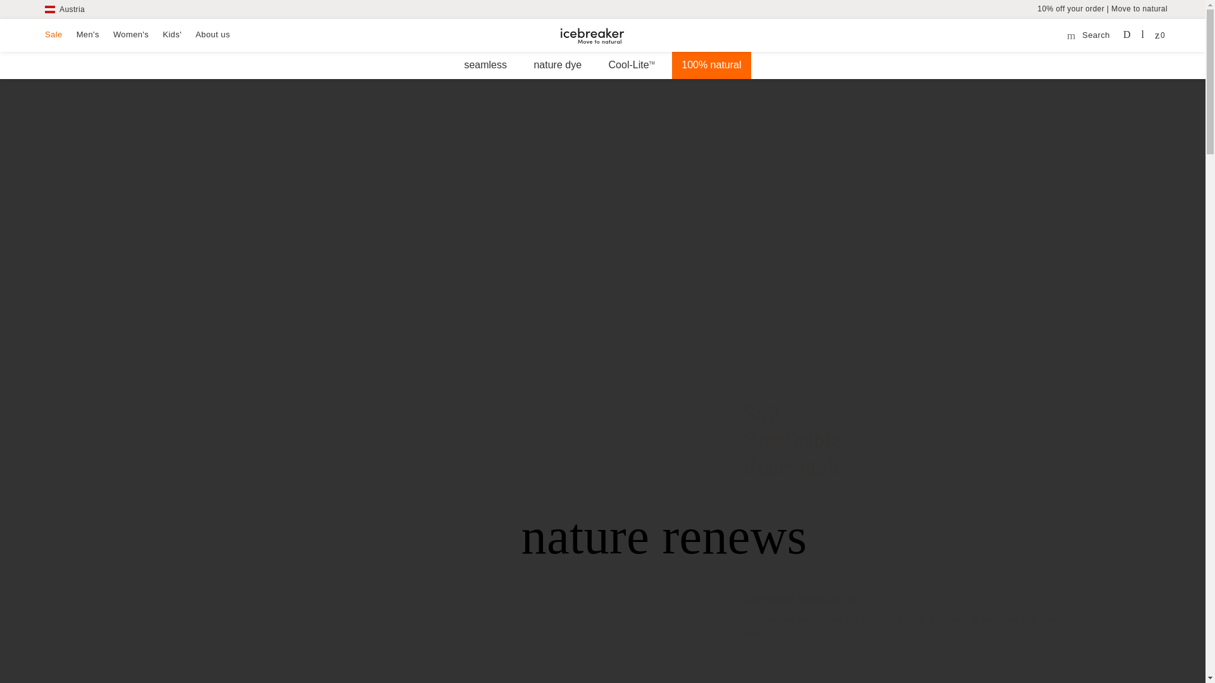 This screenshot has height=683, width=1215. Describe the element at coordinates (65, 9) in the screenshot. I see `Austria` at that location.